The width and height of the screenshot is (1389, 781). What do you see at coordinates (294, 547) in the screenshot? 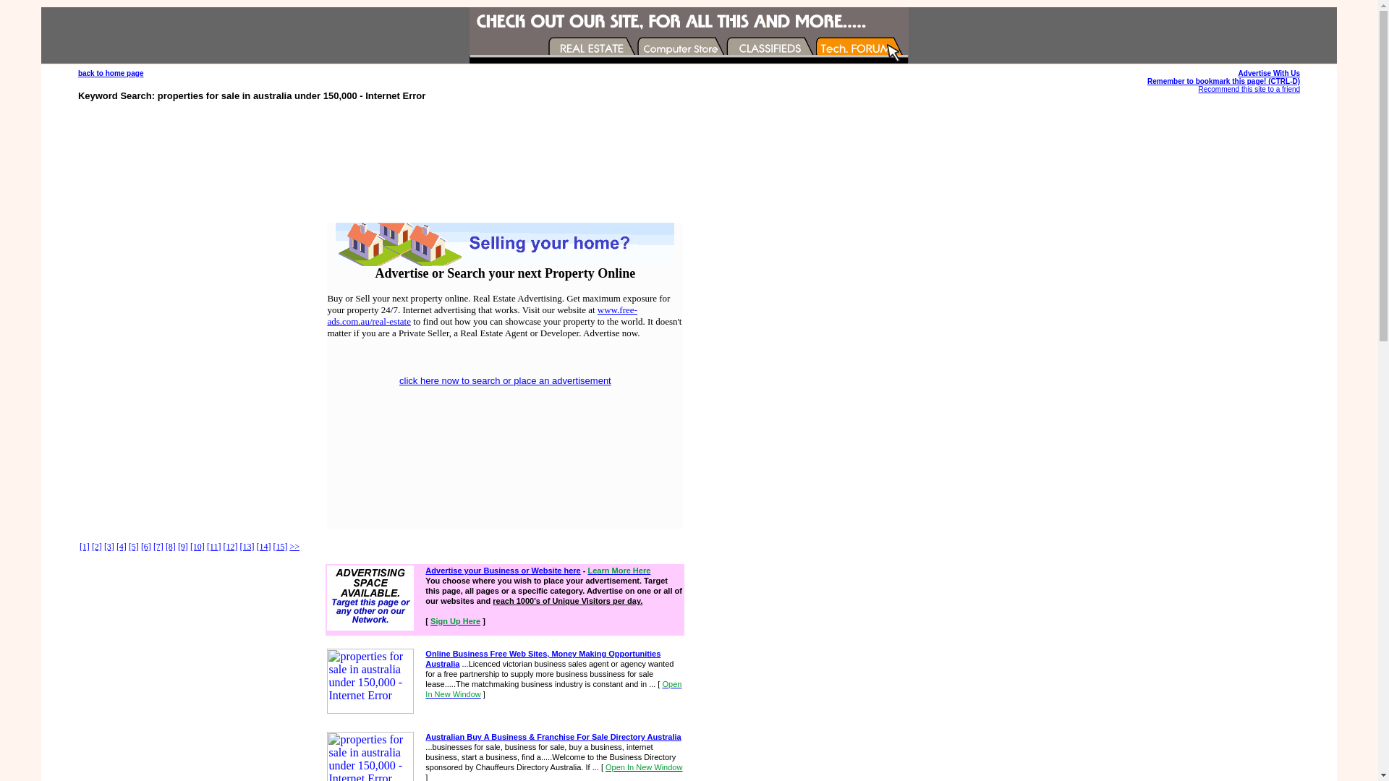
I see `>>` at bounding box center [294, 547].